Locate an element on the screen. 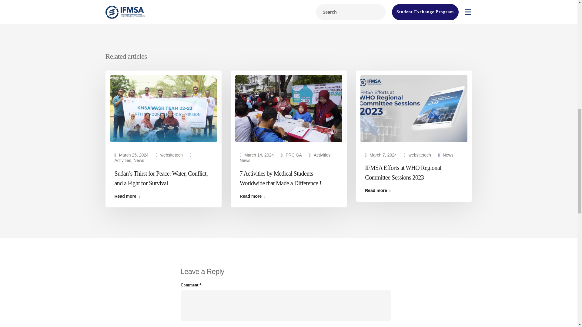 Image resolution: width=582 pixels, height=327 pixels. Activities is located at coordinates (322, 155).